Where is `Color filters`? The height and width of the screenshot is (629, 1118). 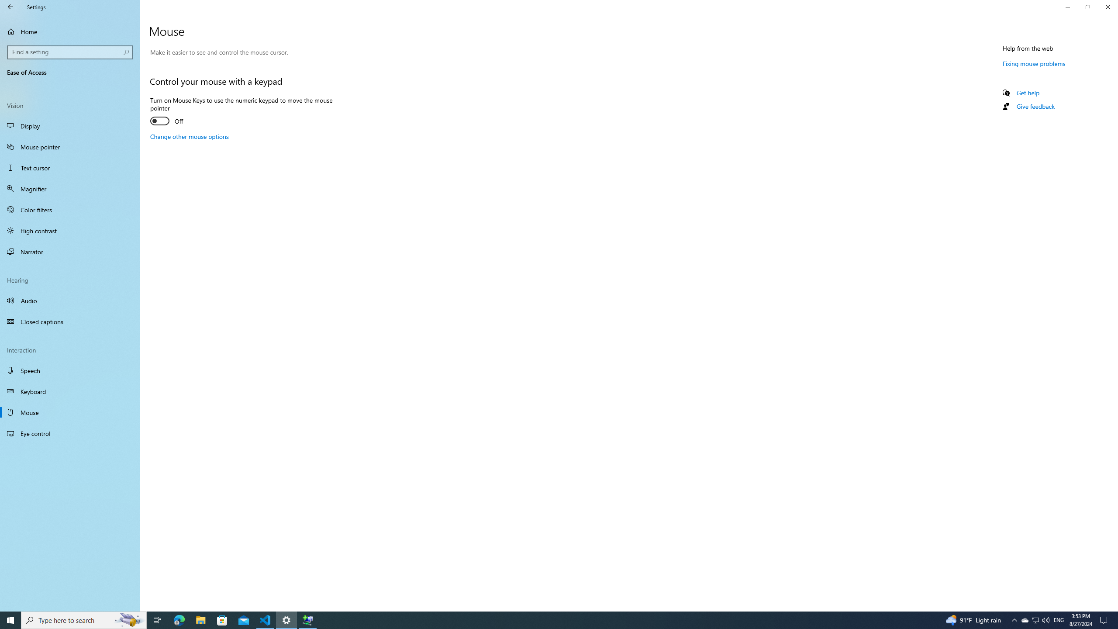
Color filters is located at coordinates (70, 210).